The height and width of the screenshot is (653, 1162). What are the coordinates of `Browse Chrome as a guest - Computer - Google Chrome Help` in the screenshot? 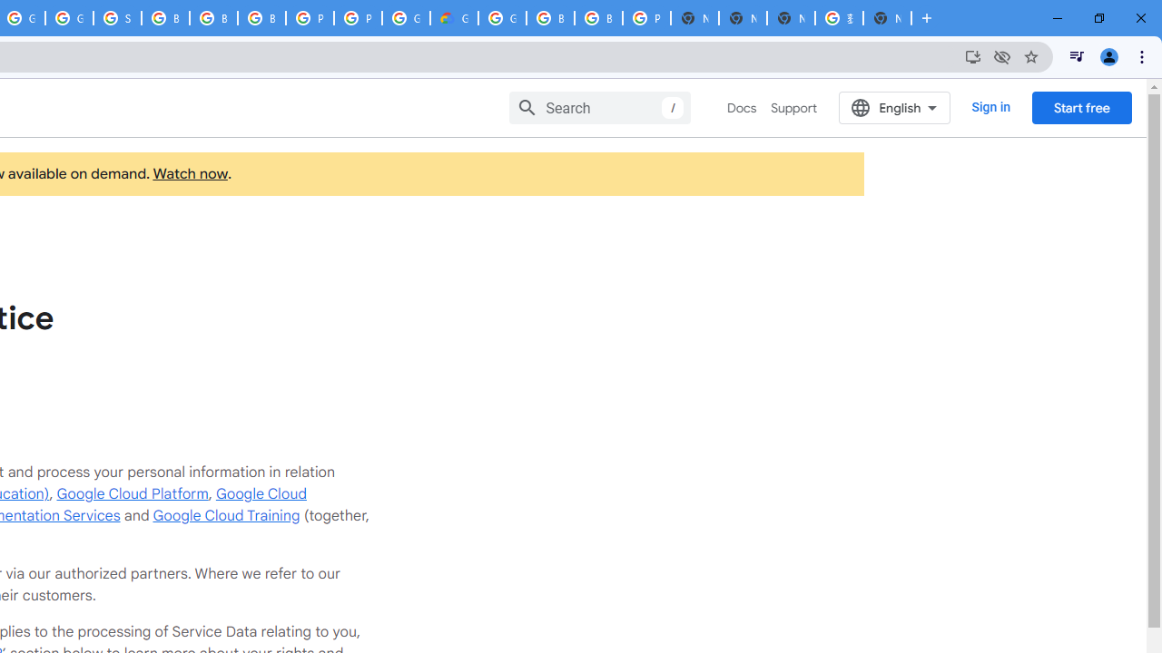 It's located at (550, 18).